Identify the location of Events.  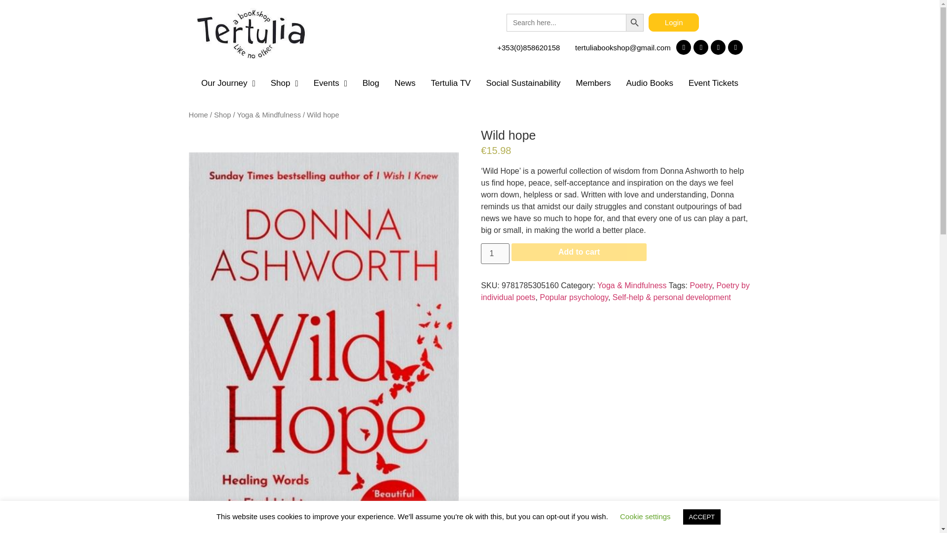
(330, 83).